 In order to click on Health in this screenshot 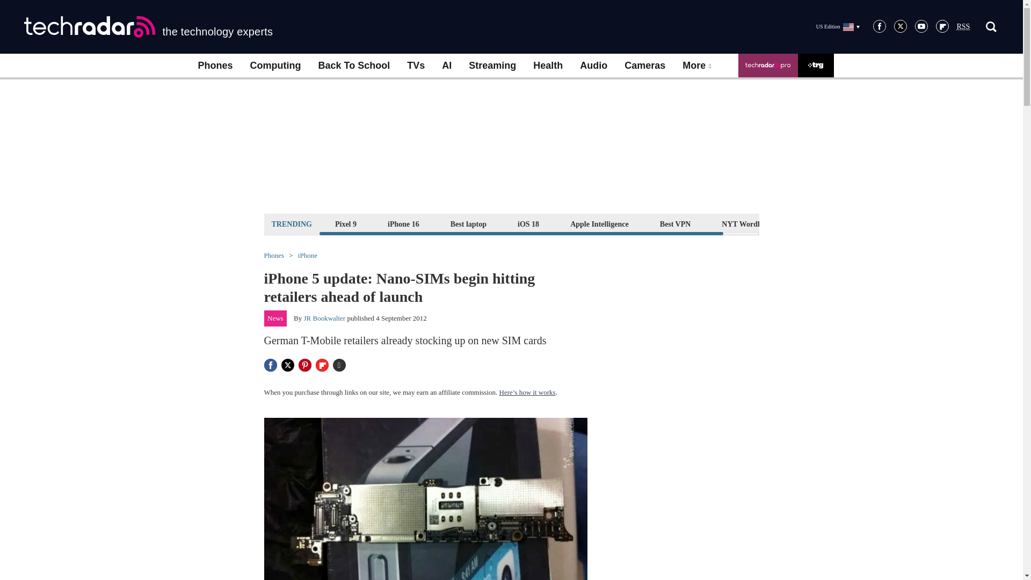, I will do `click(548, 66)`.